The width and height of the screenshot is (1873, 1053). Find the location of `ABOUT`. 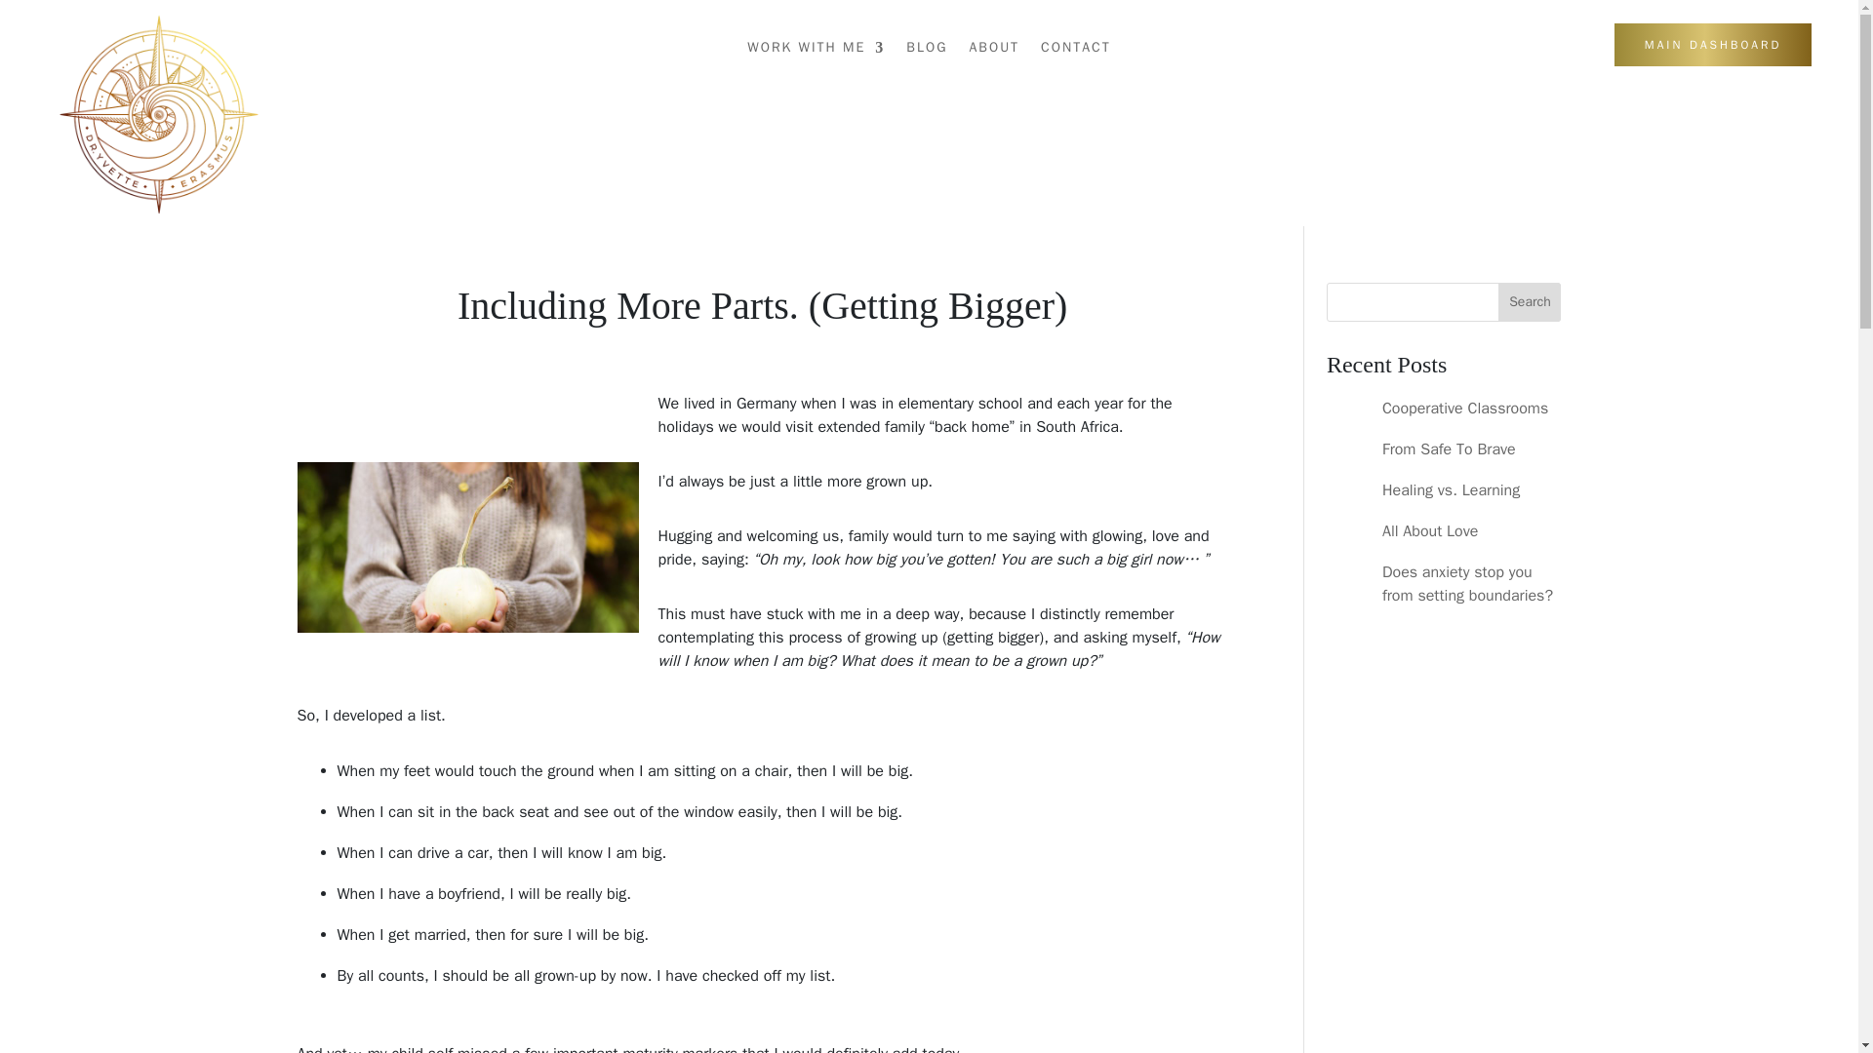

ABOUT is located at coordinates (993, 51).